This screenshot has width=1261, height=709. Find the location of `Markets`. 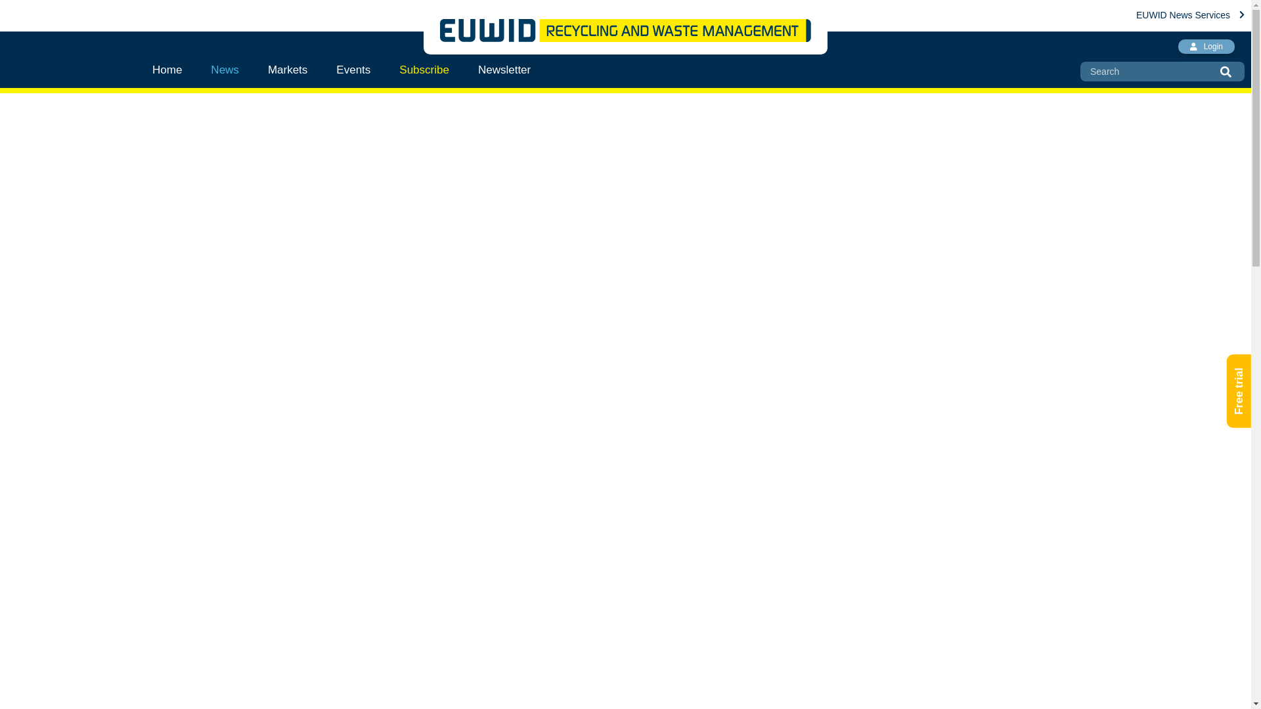

Markets is located at coordinates (287, 70).